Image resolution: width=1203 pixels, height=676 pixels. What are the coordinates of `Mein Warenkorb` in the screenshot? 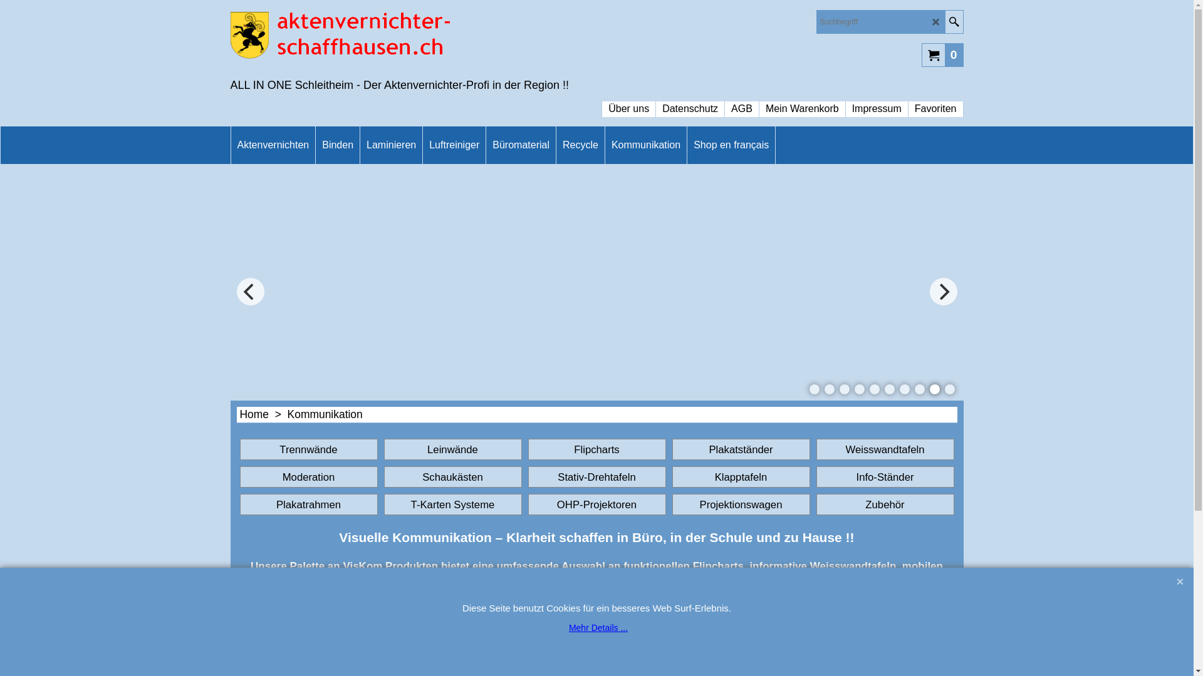 It's located at (802, 103).